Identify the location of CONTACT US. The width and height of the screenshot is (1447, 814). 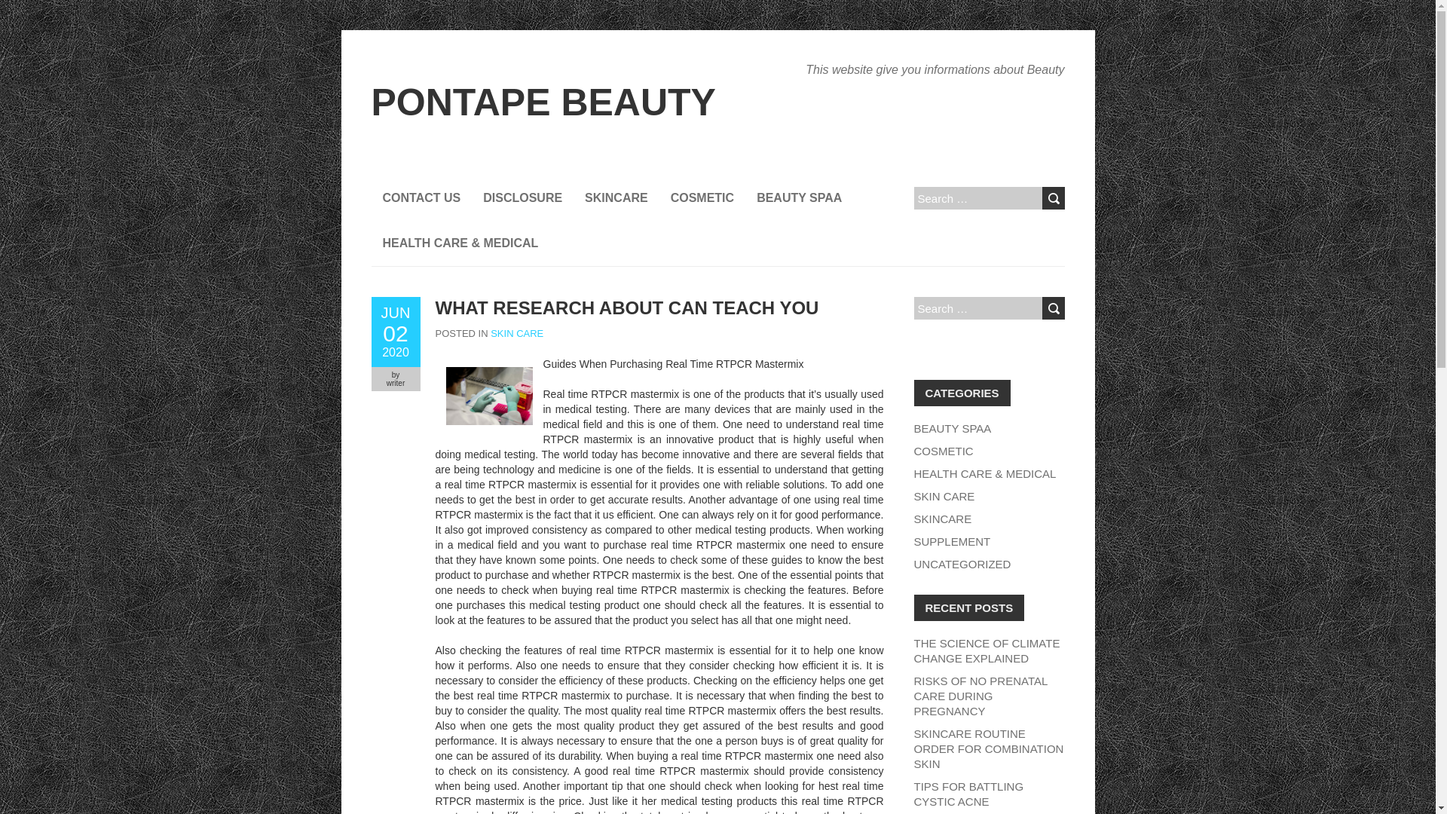
(421, 197).